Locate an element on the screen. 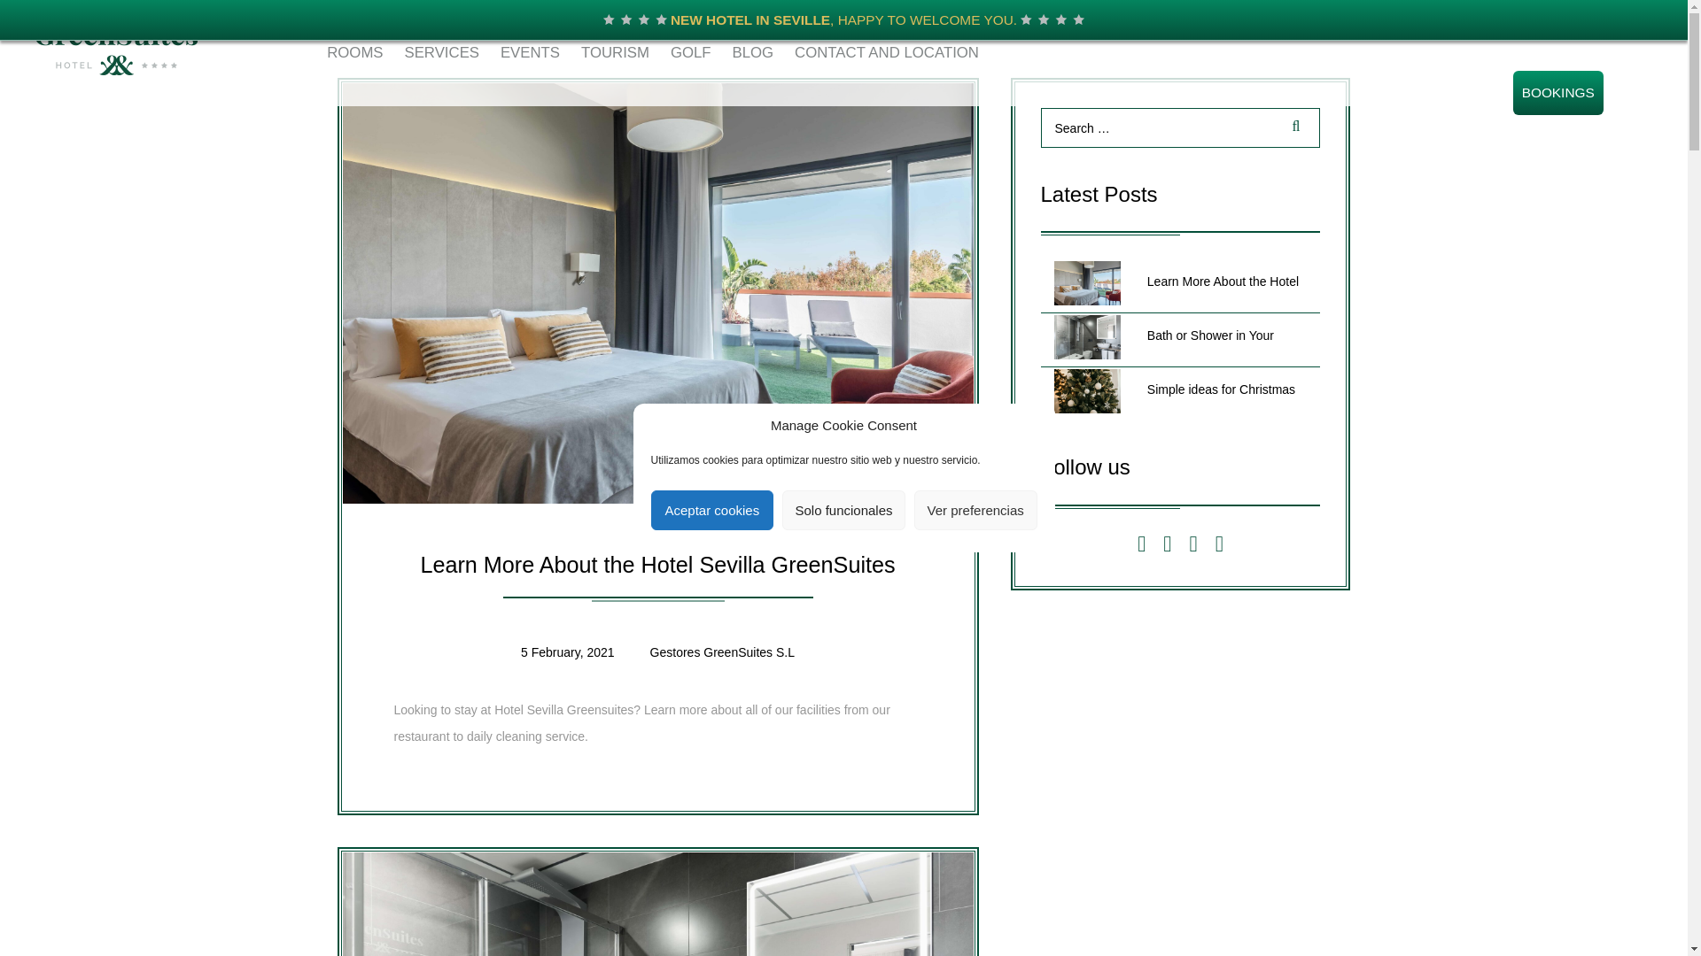  Learn More About the Hotel Sevilla GreenSuites is located at coordinates (657, 565).